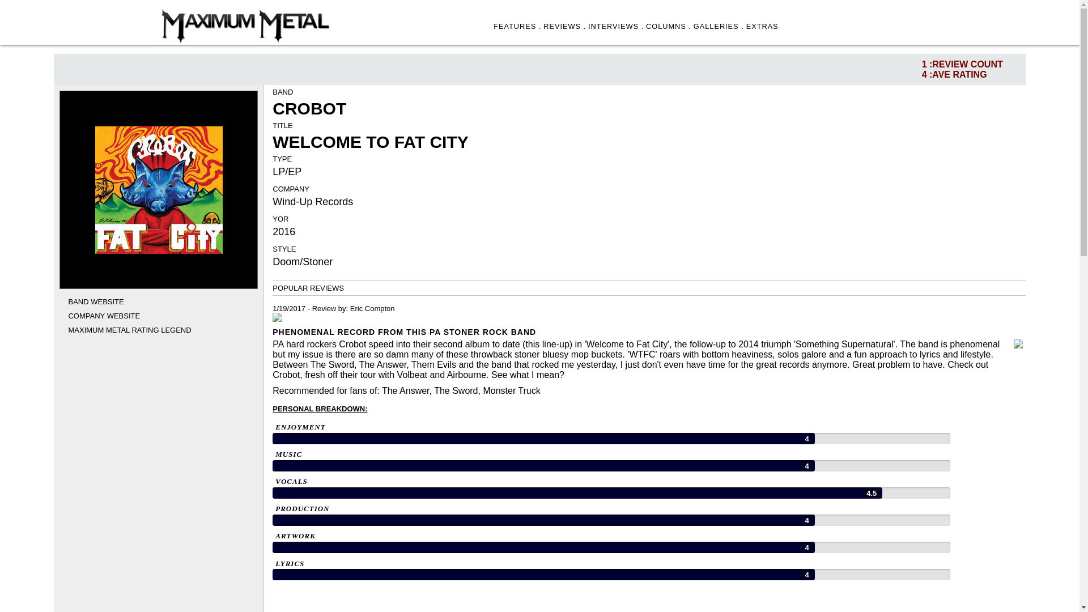 The height and width of the screenshot is (612, 1088). I want to click on GALLERIES ., so click(719, 26).